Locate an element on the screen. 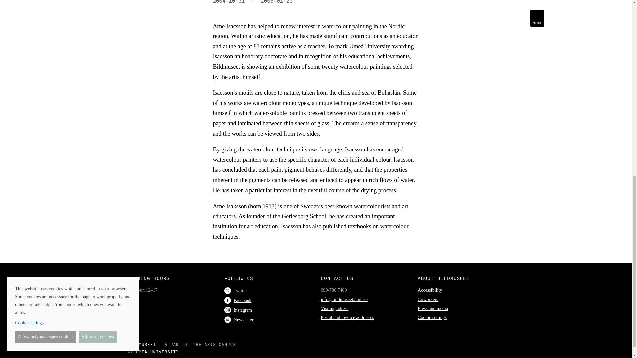  Twitter is located at coordinates (236, 291).